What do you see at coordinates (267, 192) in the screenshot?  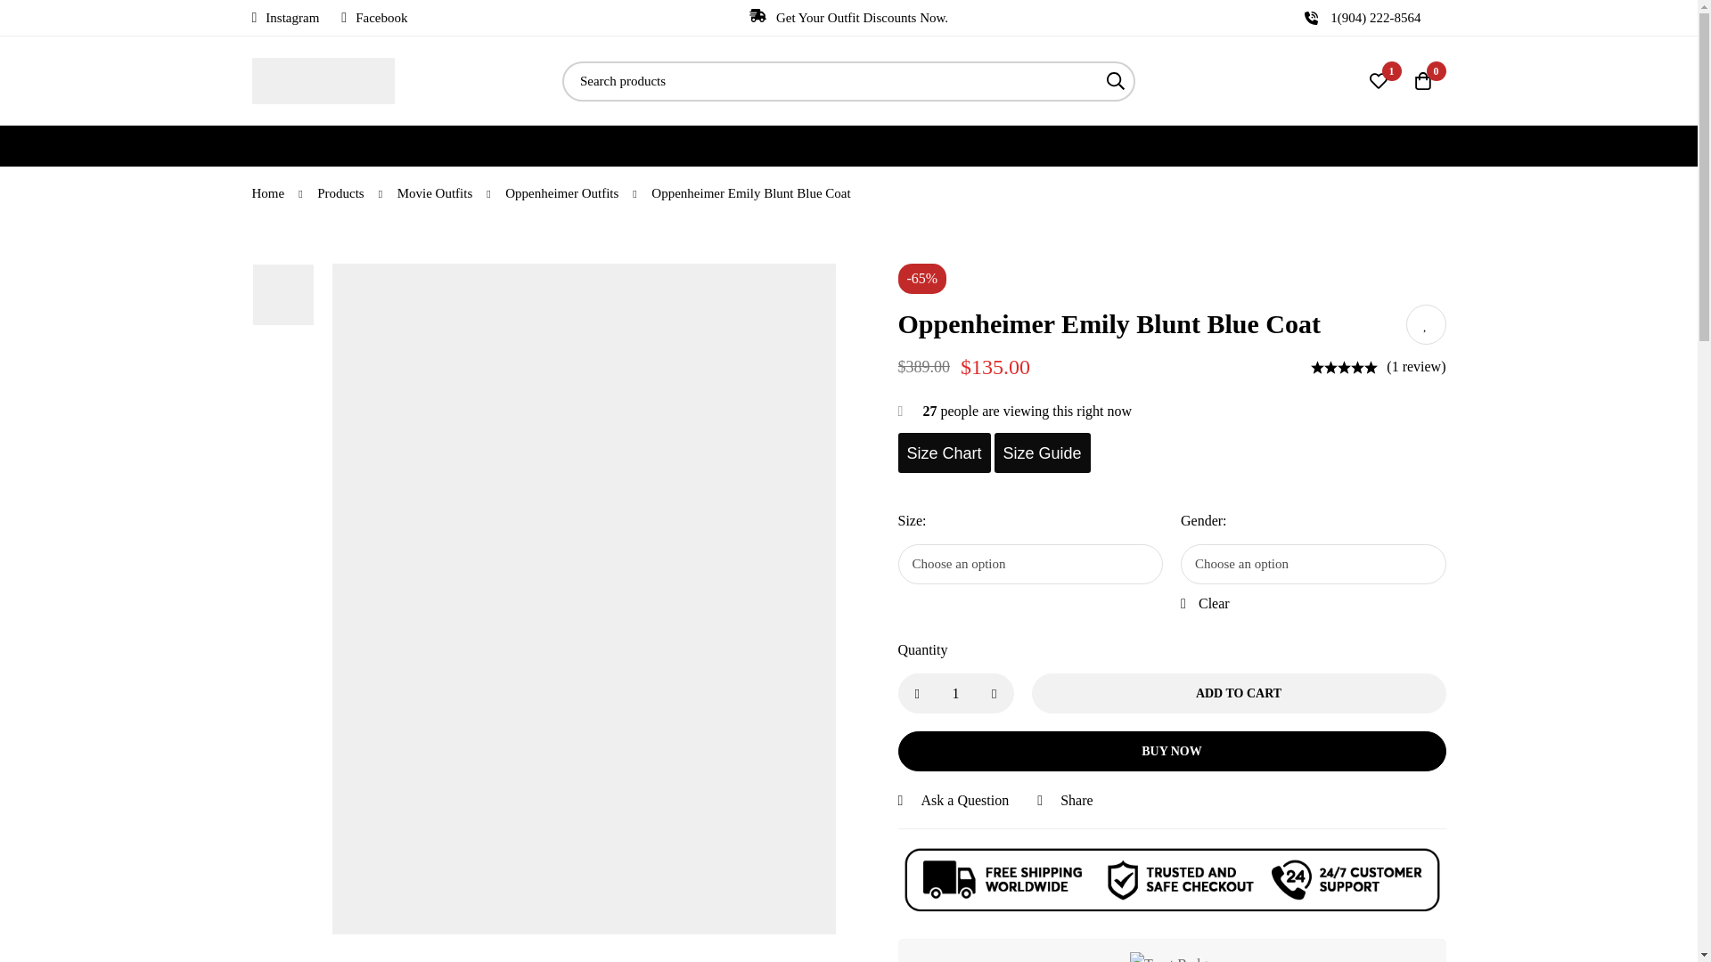 I see `Home` at bounding box center [267, 192].